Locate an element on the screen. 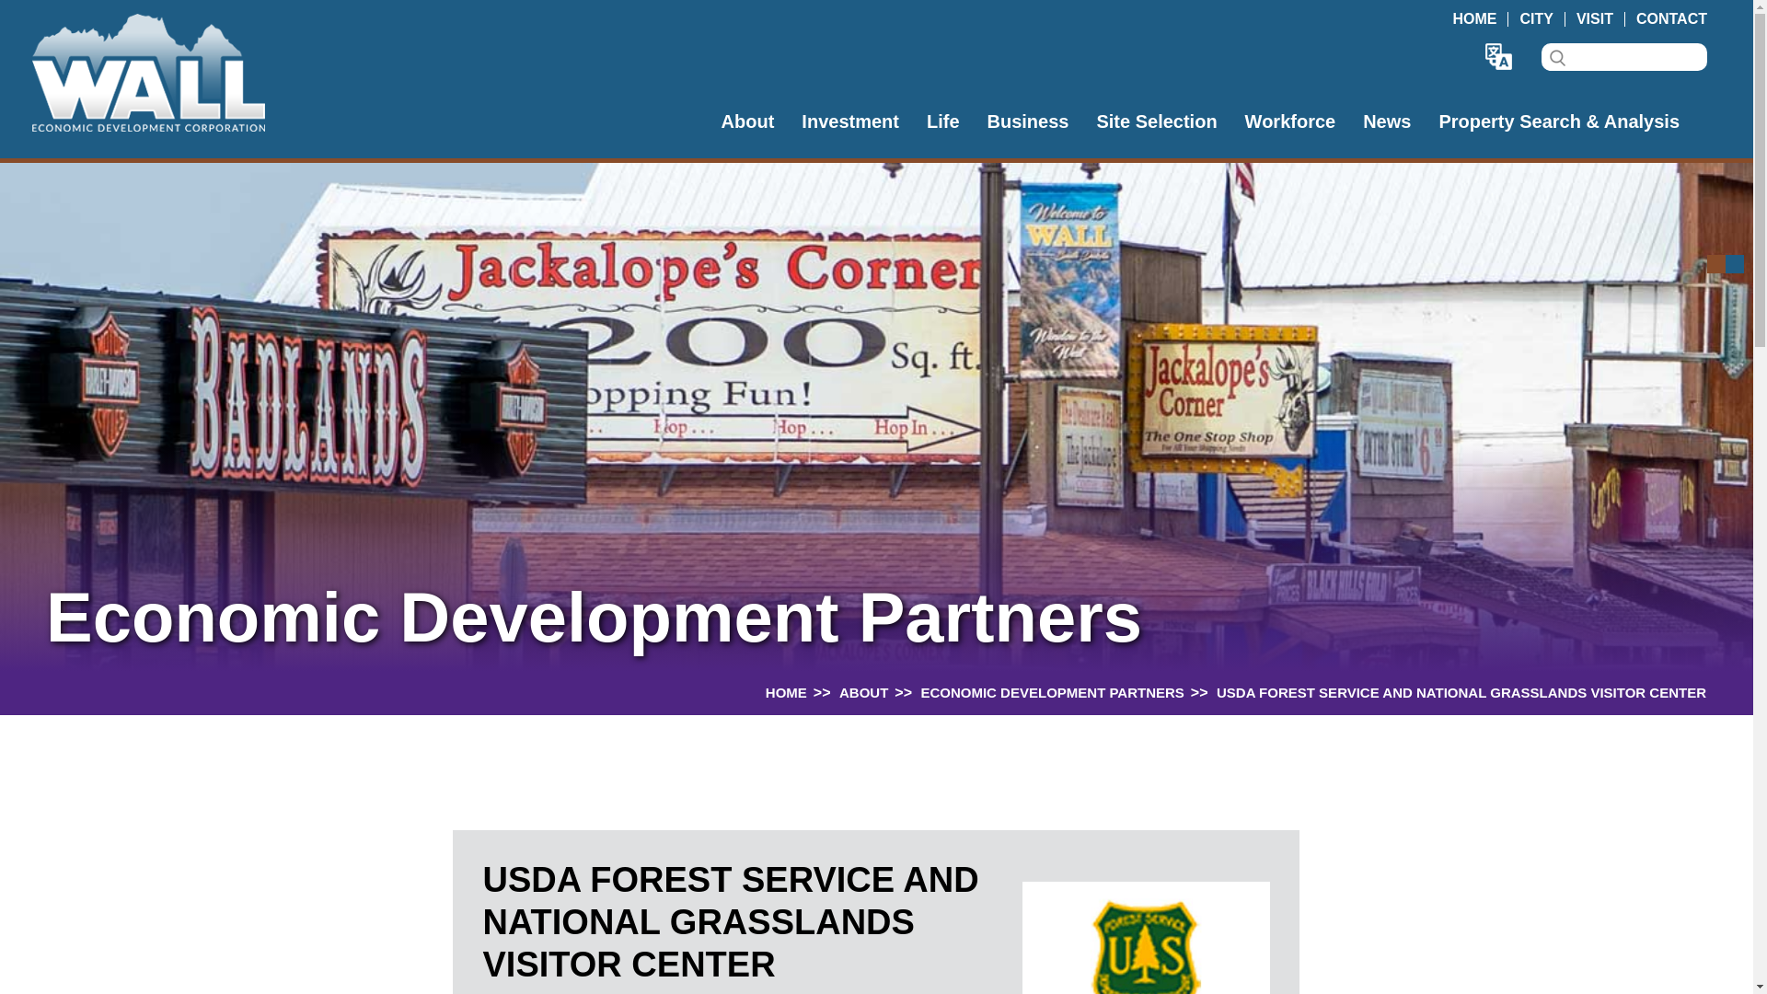  VISIT is located at coordinates (1594, 18).